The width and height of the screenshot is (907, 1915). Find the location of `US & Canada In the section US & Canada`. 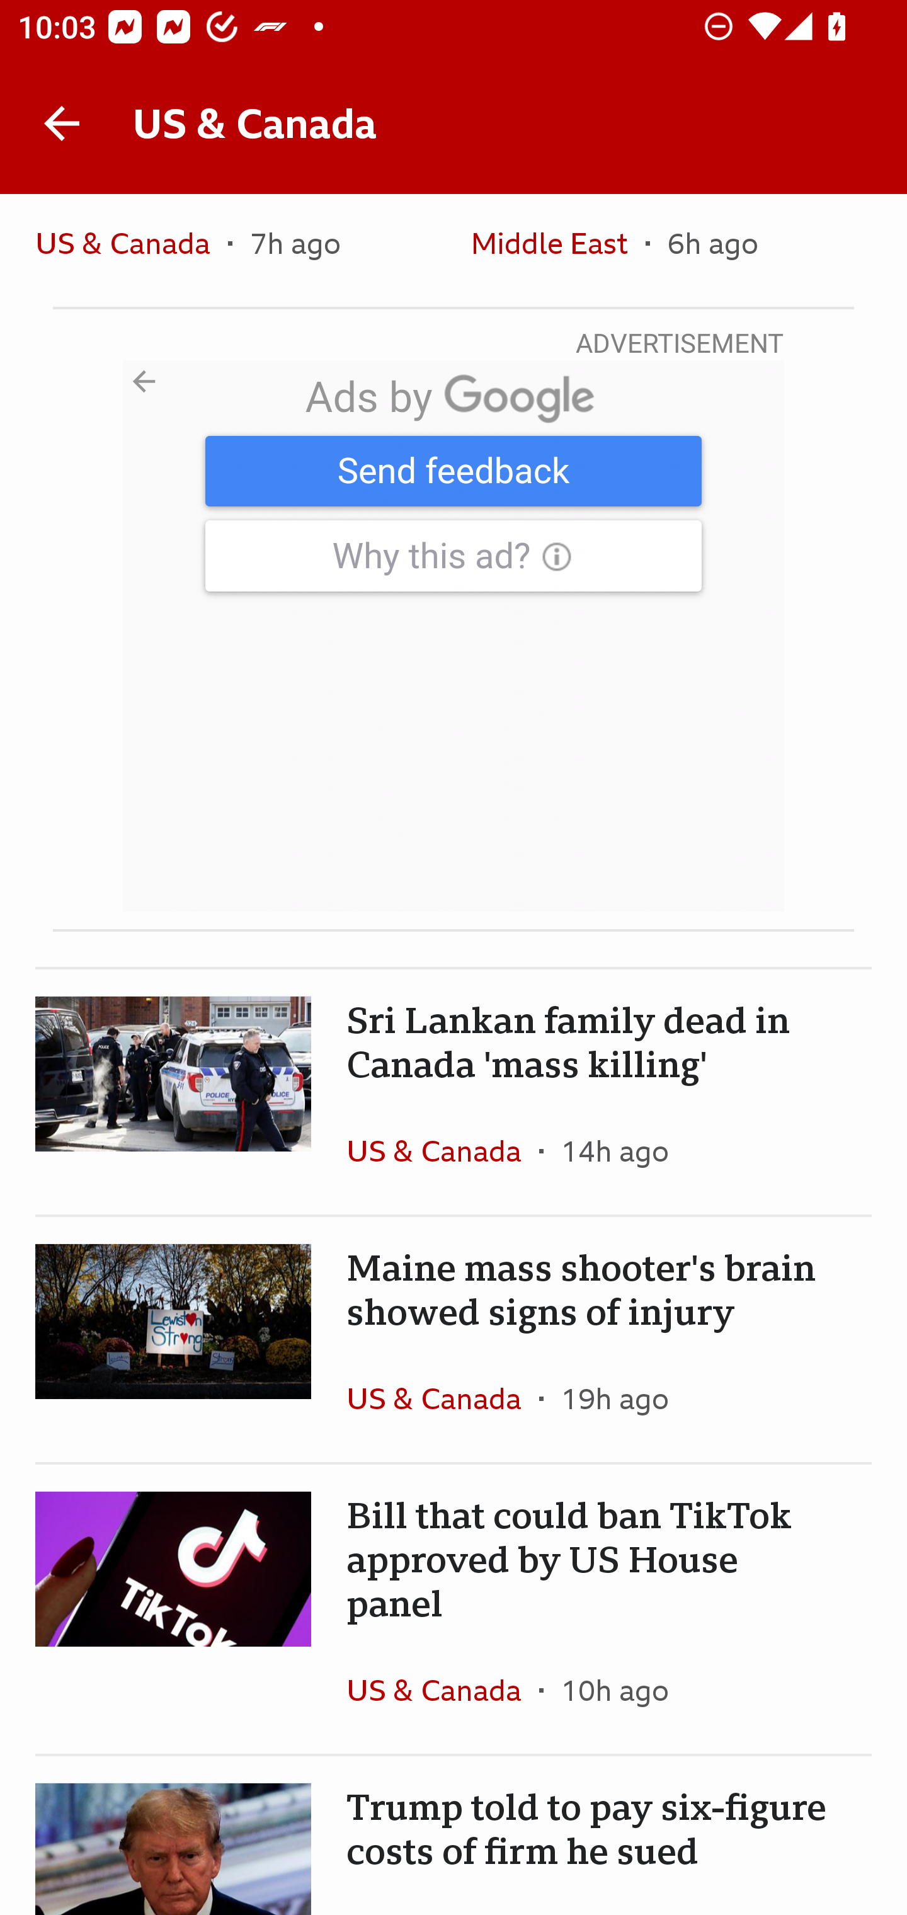

US & Canada In the section US & Canada is located at coordinates (442, 1150).